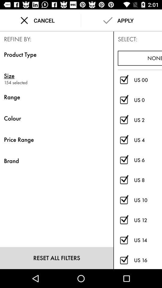 This screenshot has width=162, height=288. What do you see at coordinates (56, 82) in the screenshot?
I see `click 154 selected icon` at bounding box center [56, 82].